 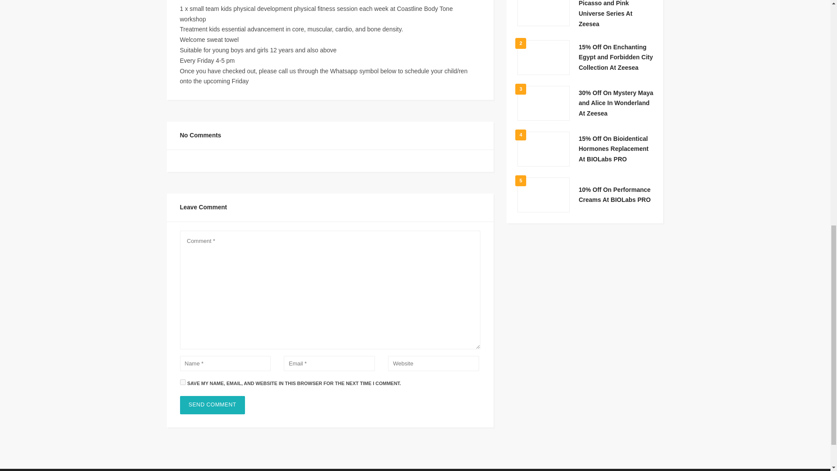 I want to click on Send Comment, so click(x=212, y=405).